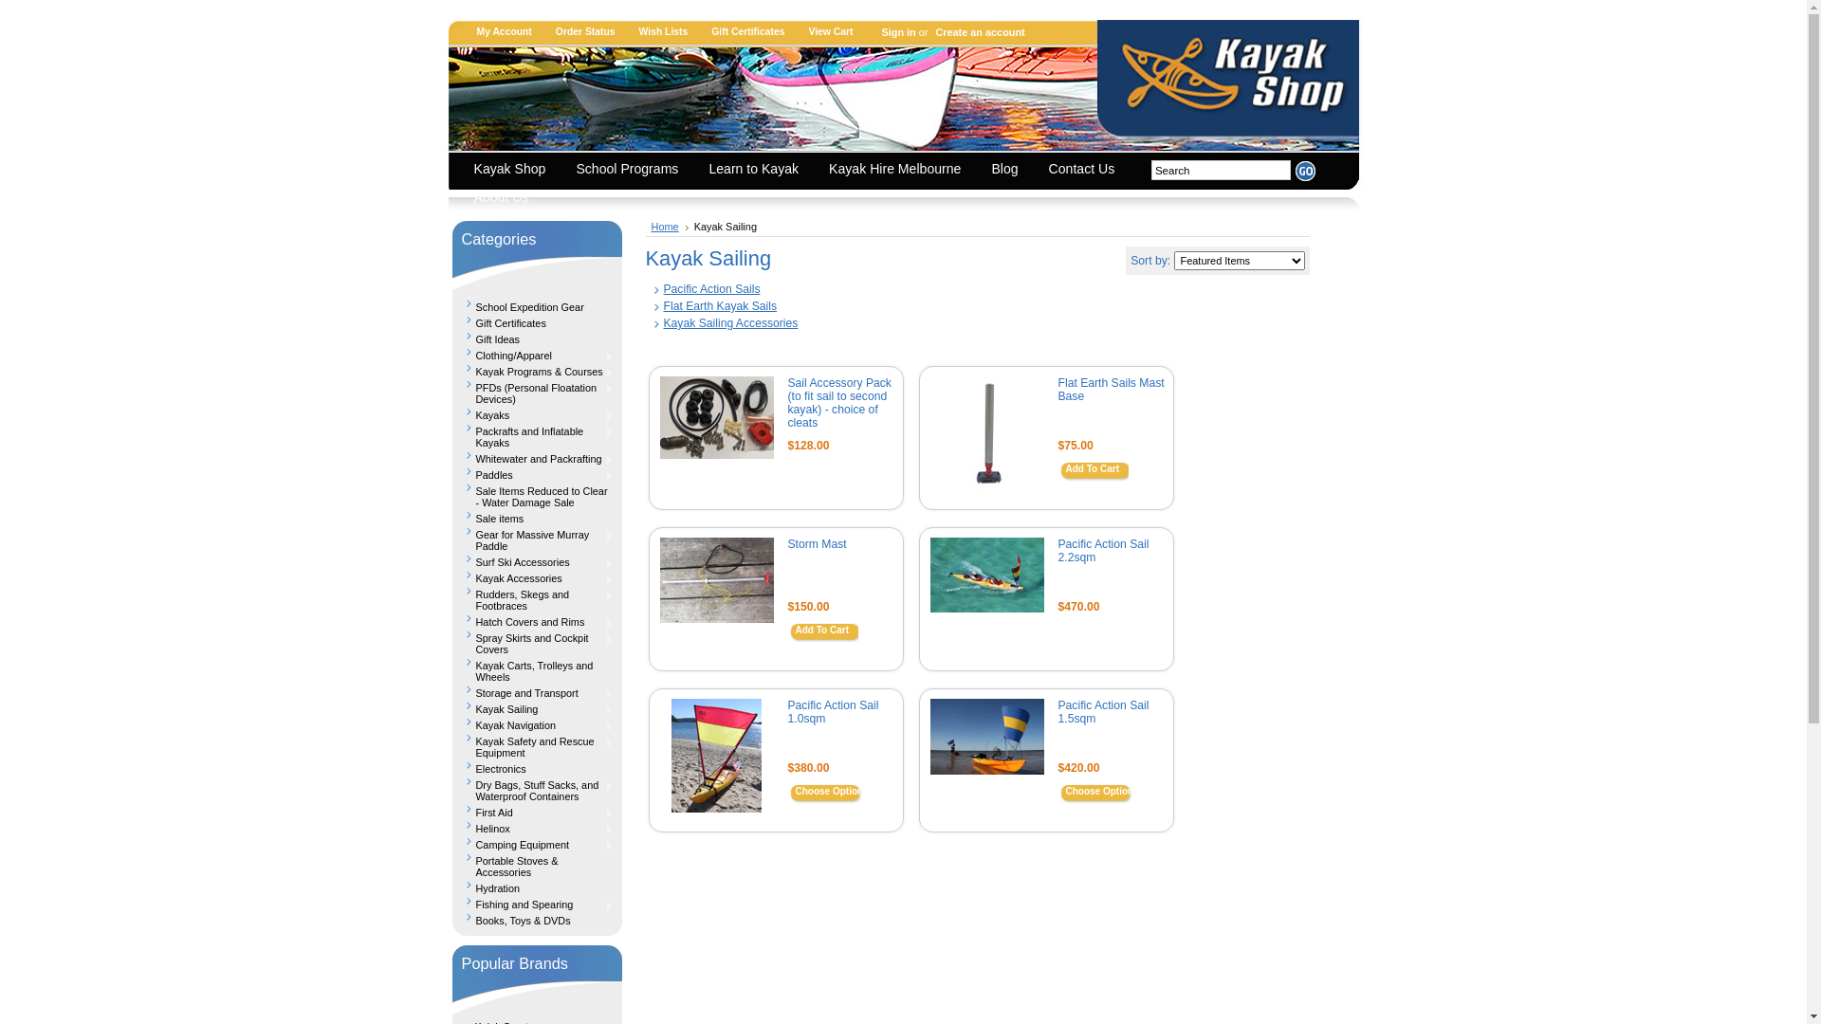  Describe the element at coordinates (512, 31) in the screenshot. I see `My Account` at that location.